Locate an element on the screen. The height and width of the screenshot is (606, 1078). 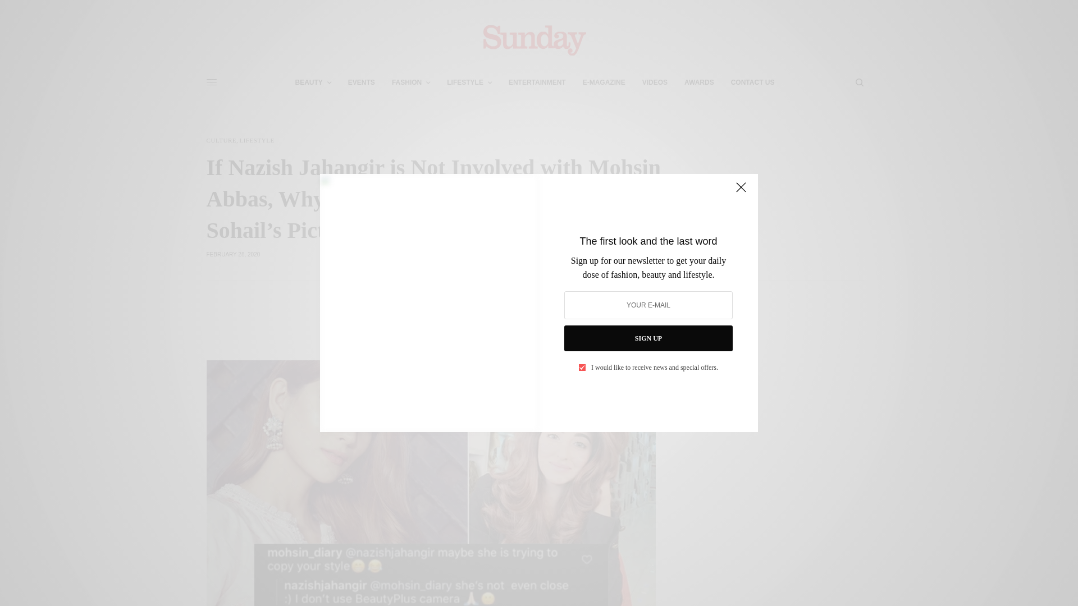
Sunday is located at coordinates (535, 39).